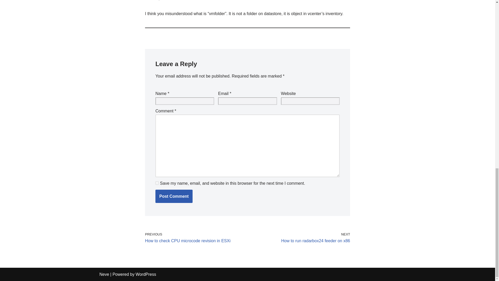  Describe the element at coordinates (174, 196) in the screenshot. I see `Post Comment` at that location.